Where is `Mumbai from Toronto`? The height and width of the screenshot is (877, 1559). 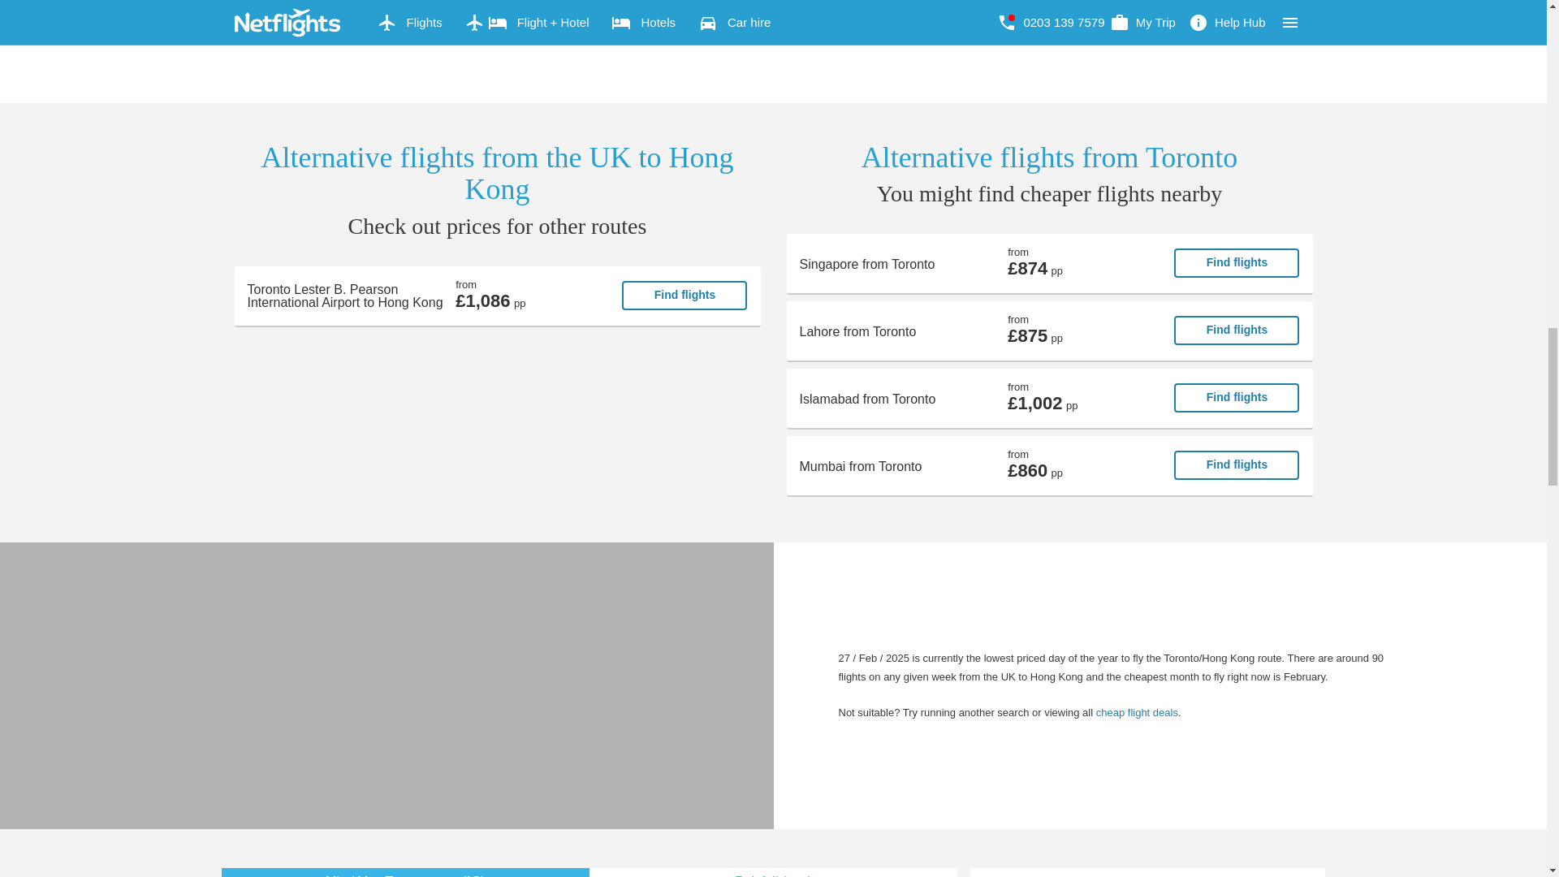 Mumbai from Toronto is located at coordinates (1049, 465).